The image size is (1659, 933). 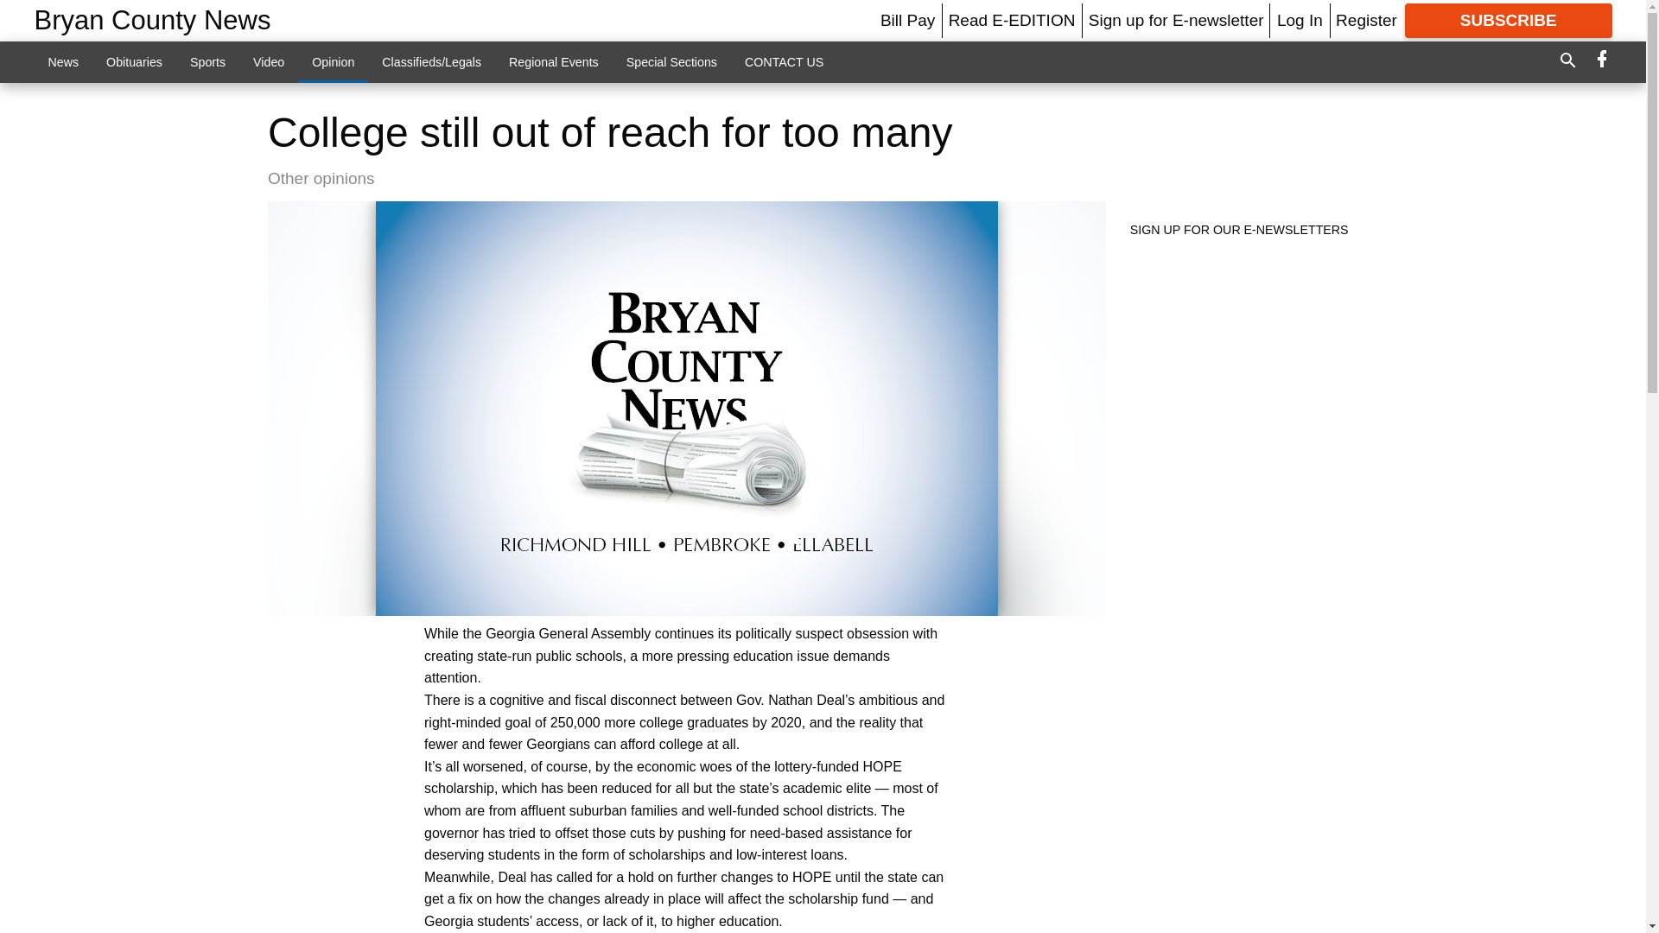 What do you see at coordinates (785, 61) in the screenshot?
I see `CONTACT US` at bounding box center [785, 61].